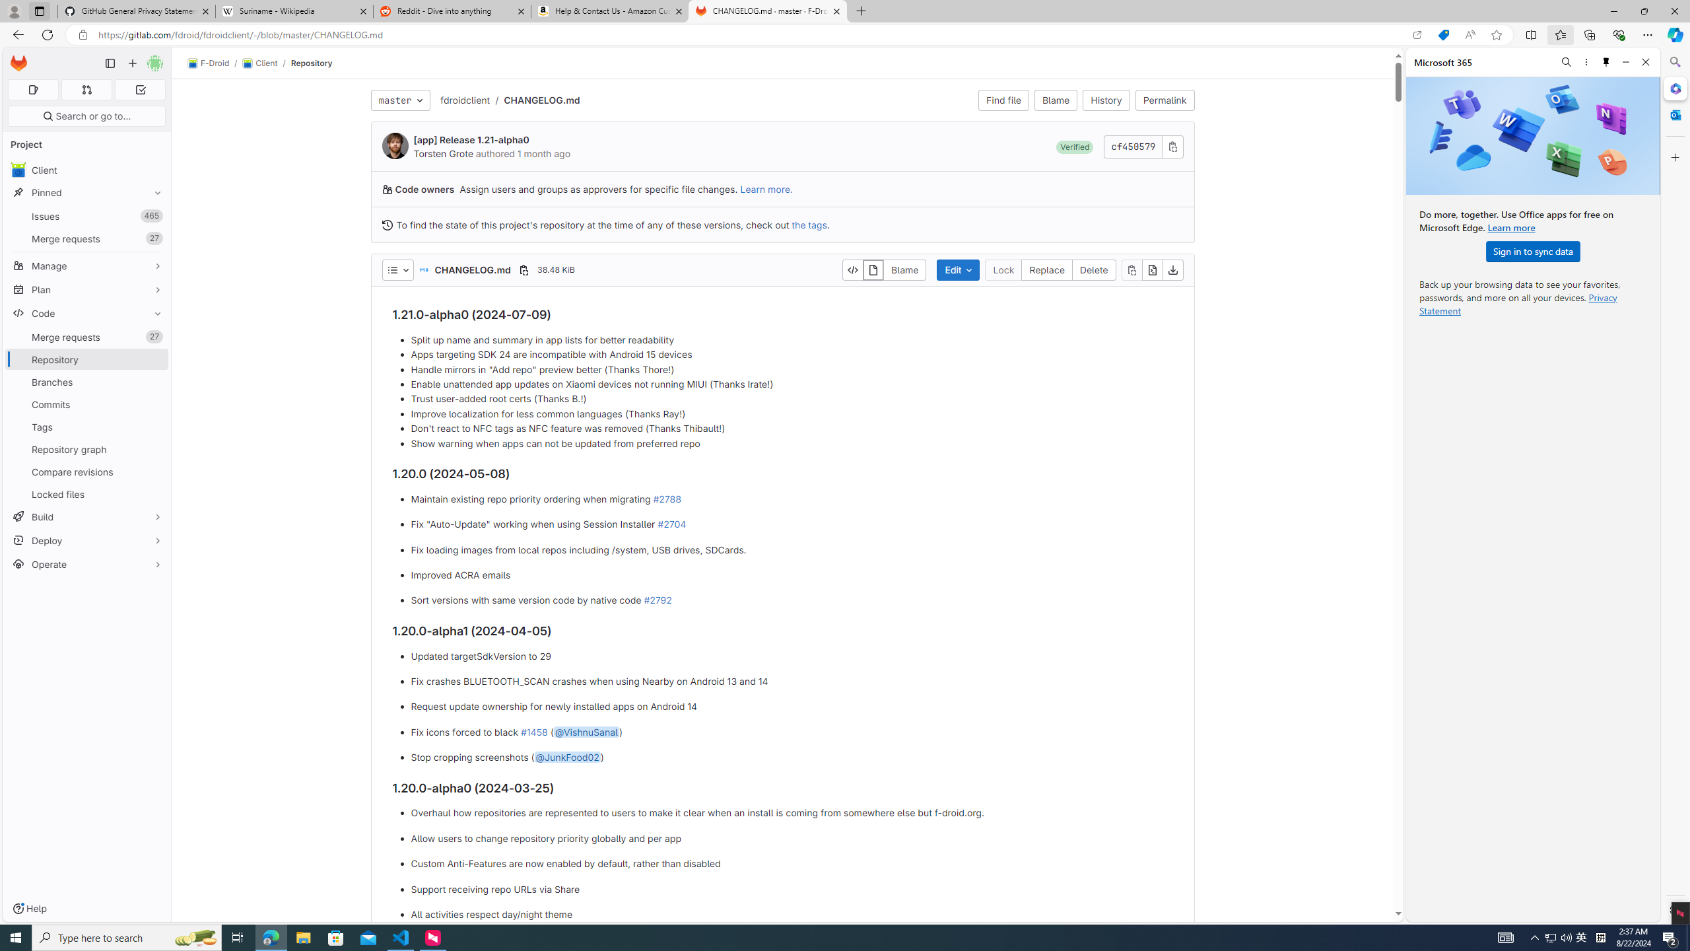 The width and height of the screenshot is (1690, 951). Describe the element at coordinates (465, 100) in the screenshot. I see `fdroidclient` at that location.